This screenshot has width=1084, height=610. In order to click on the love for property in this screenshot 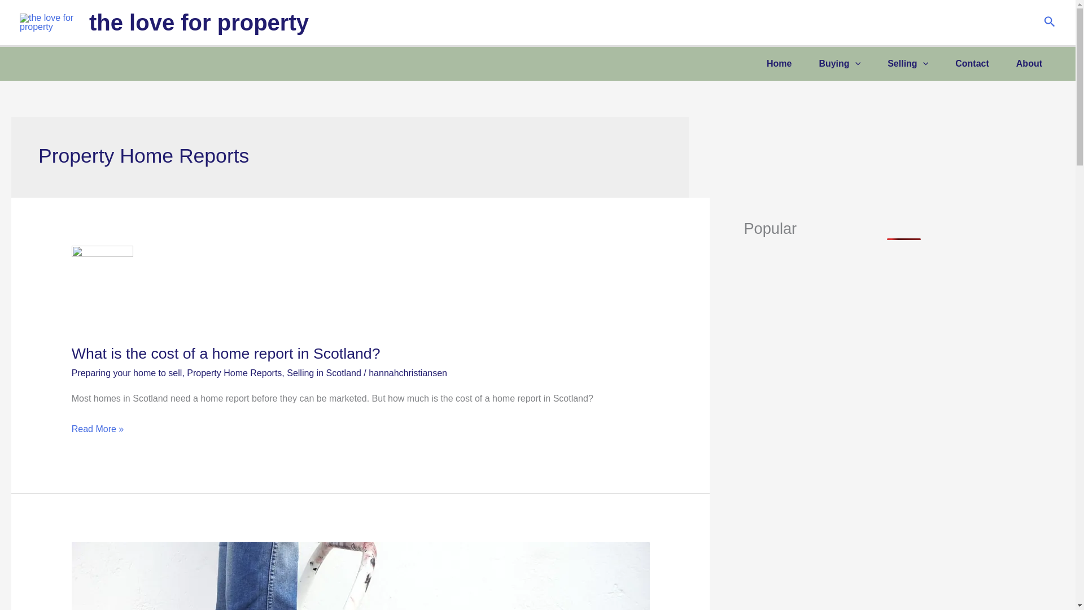, I will do `click(199, 23)`.